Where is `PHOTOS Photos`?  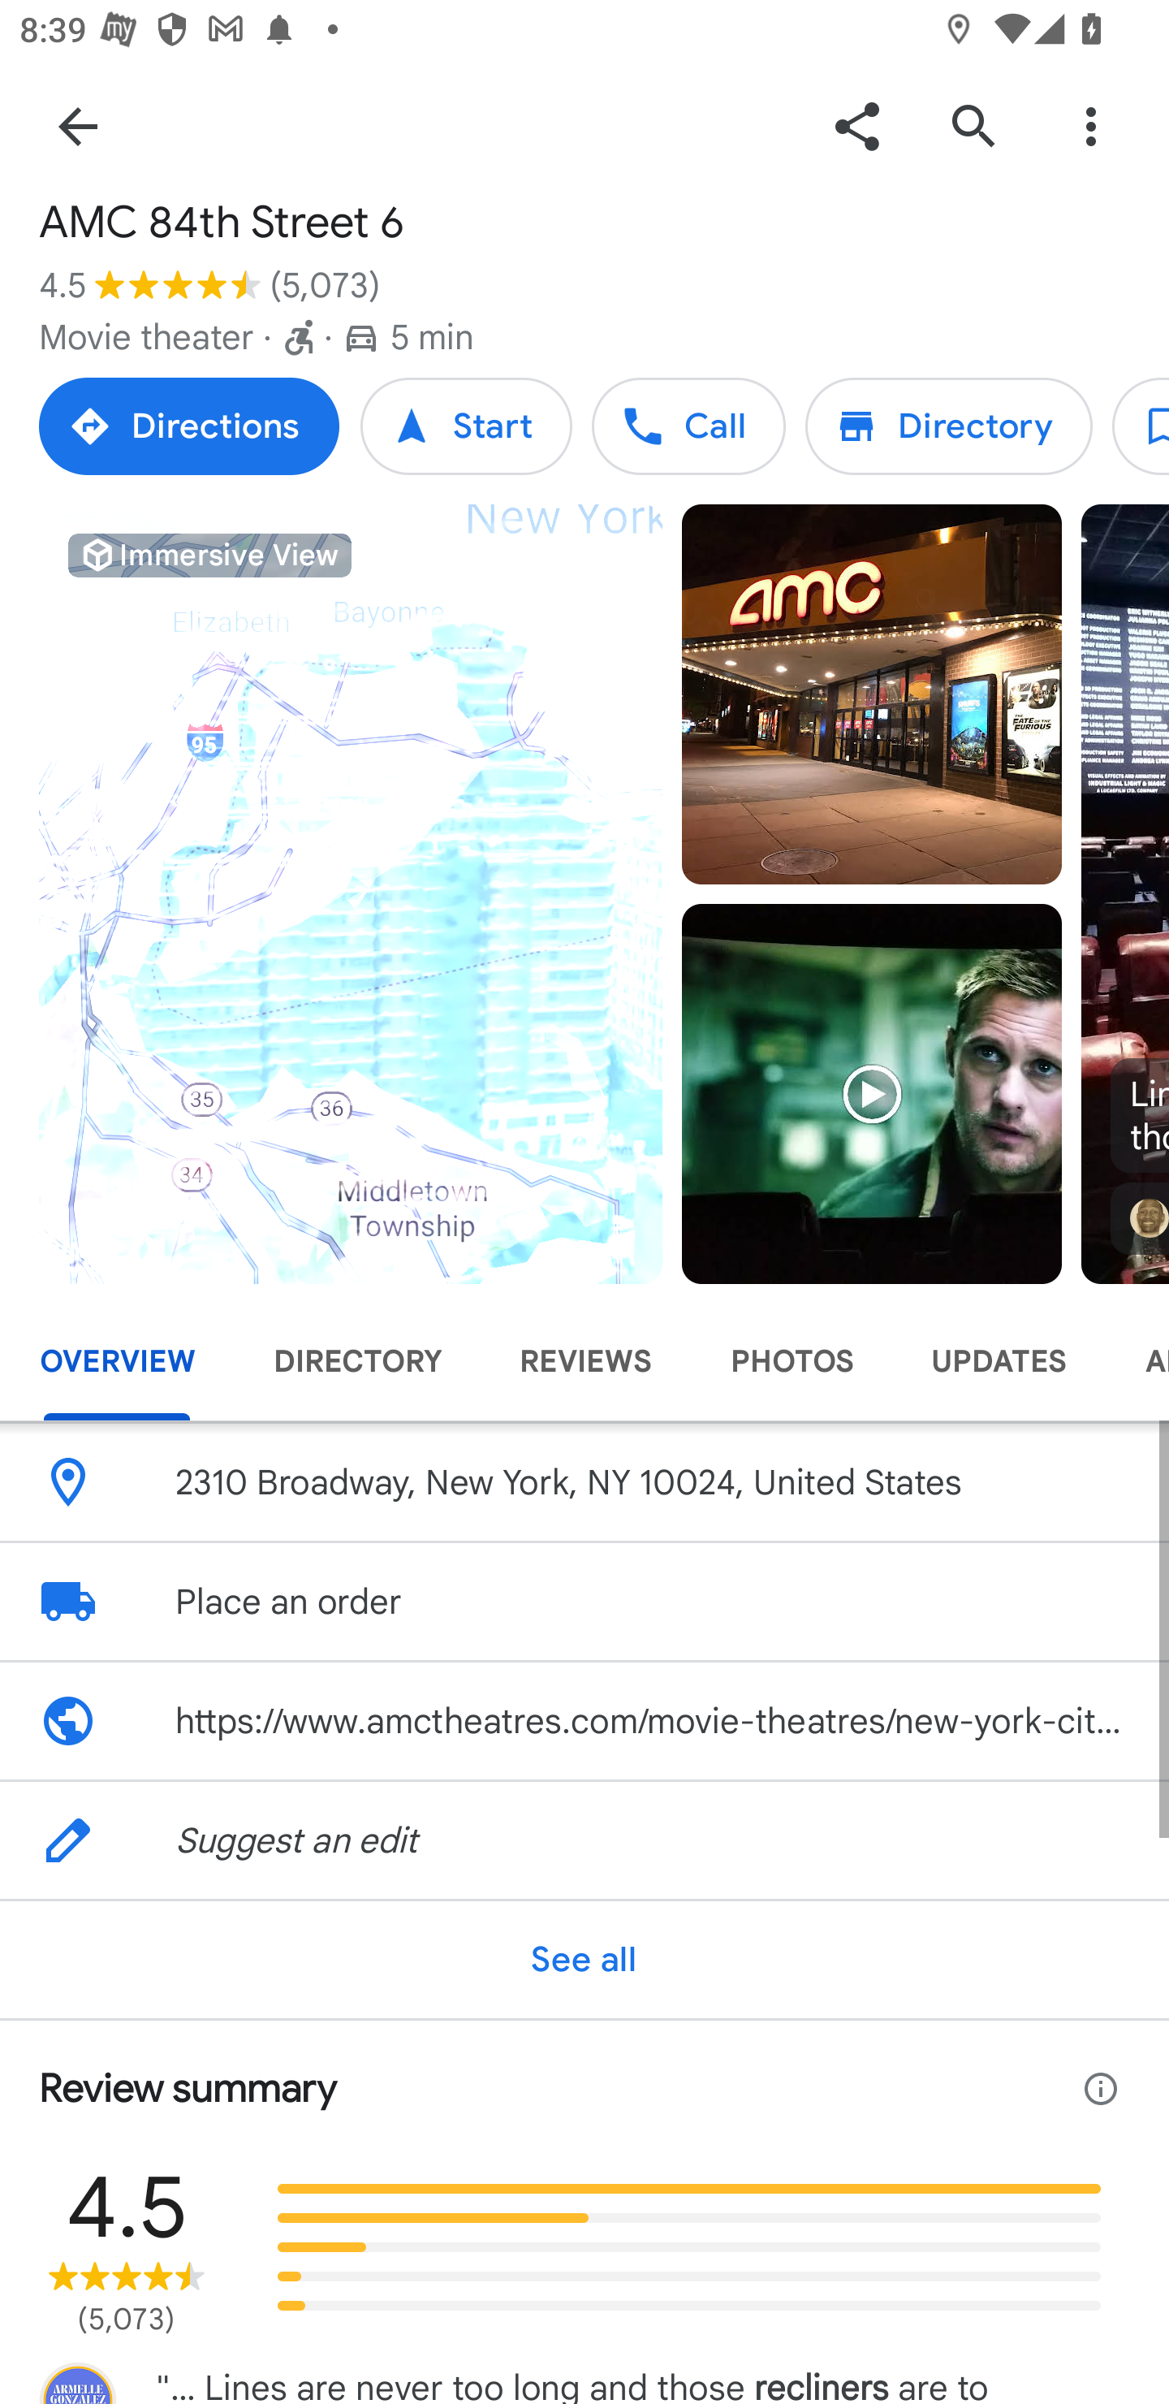
PHOTOS Photos is located at coordinates (791, 1361).